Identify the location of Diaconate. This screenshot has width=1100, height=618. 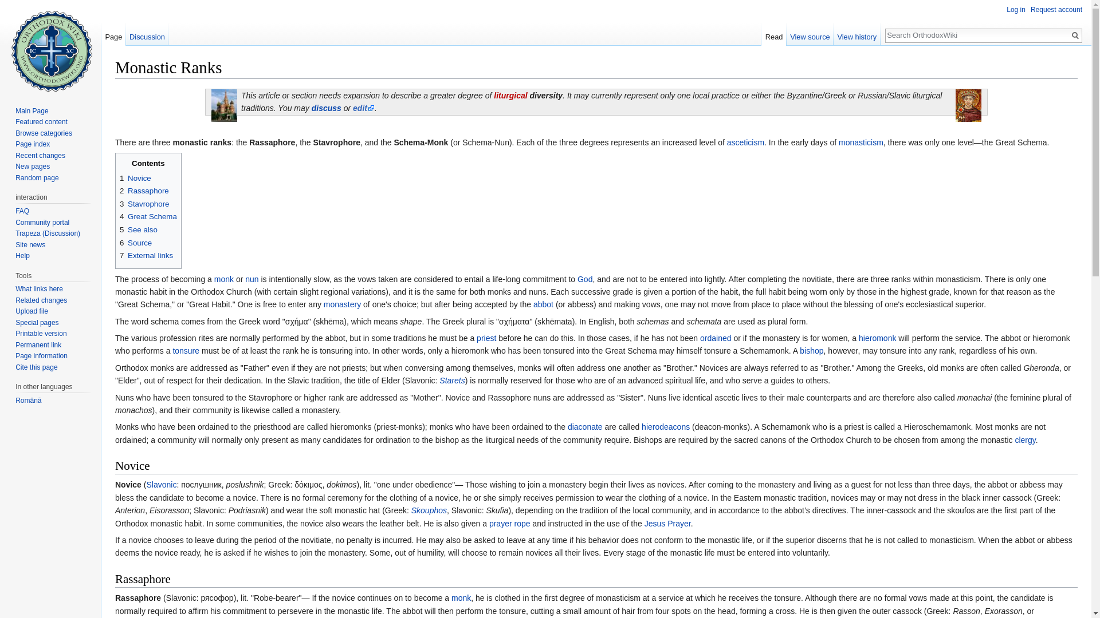
(585, 426).